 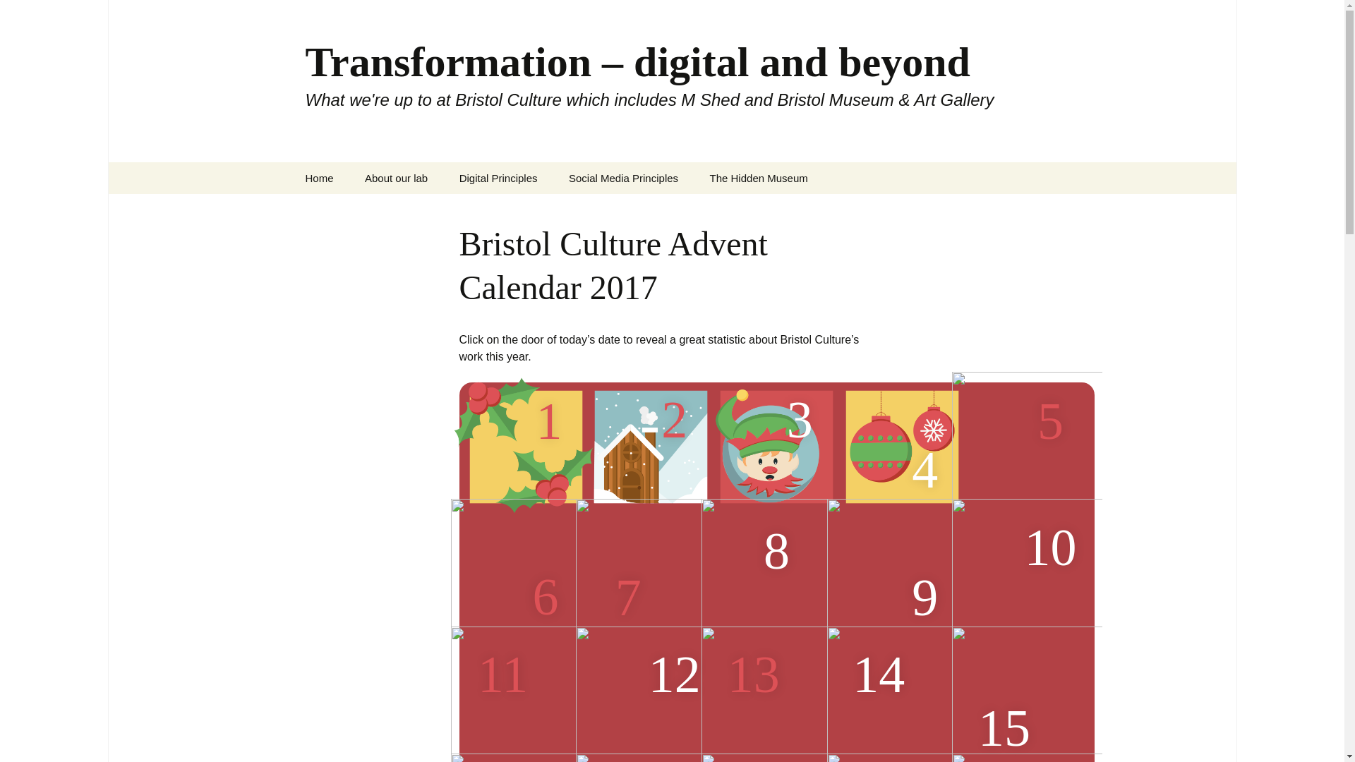 I want to click on Home, so click(x=319, y=178).